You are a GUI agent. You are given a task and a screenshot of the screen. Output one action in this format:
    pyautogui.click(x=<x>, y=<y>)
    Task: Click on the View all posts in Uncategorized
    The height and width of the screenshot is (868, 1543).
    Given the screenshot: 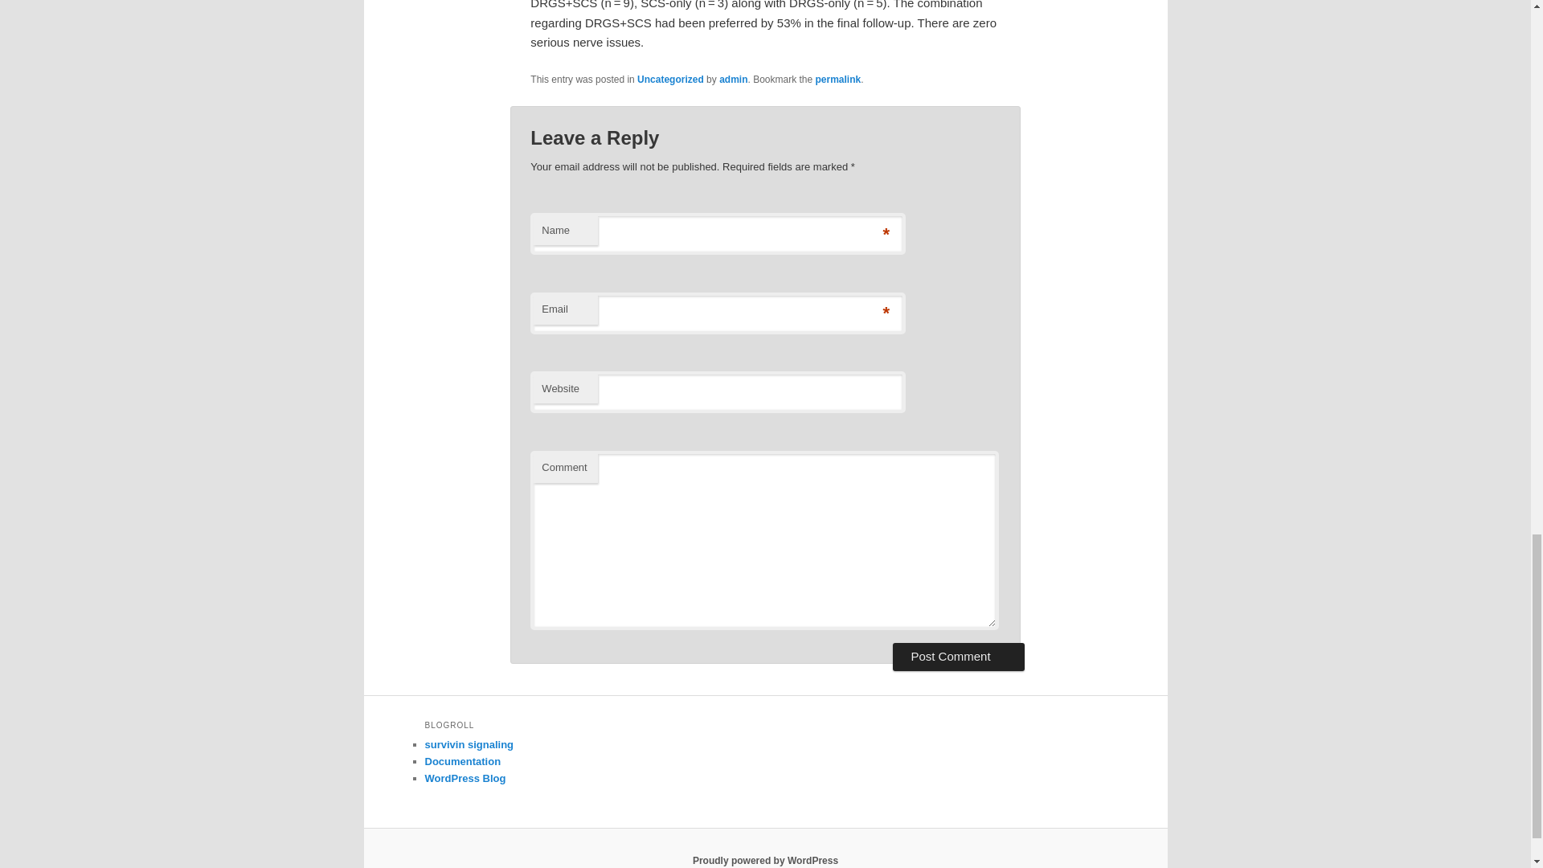 What is the action you would take?
    pyautogui.click(x=670, y=79)
    